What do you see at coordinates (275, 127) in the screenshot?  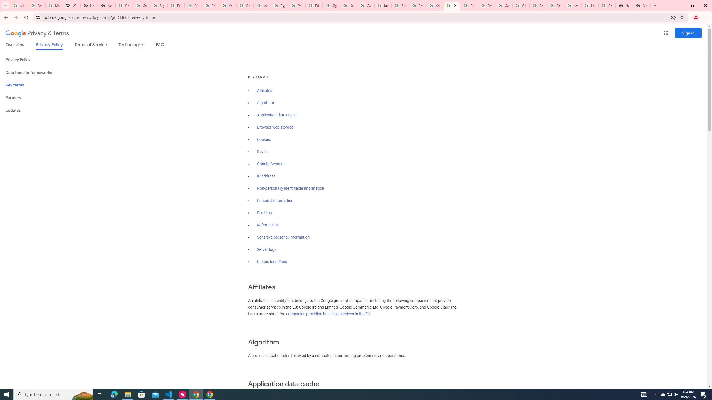 I see `Browser web storage` at bounding box center [275, 127].